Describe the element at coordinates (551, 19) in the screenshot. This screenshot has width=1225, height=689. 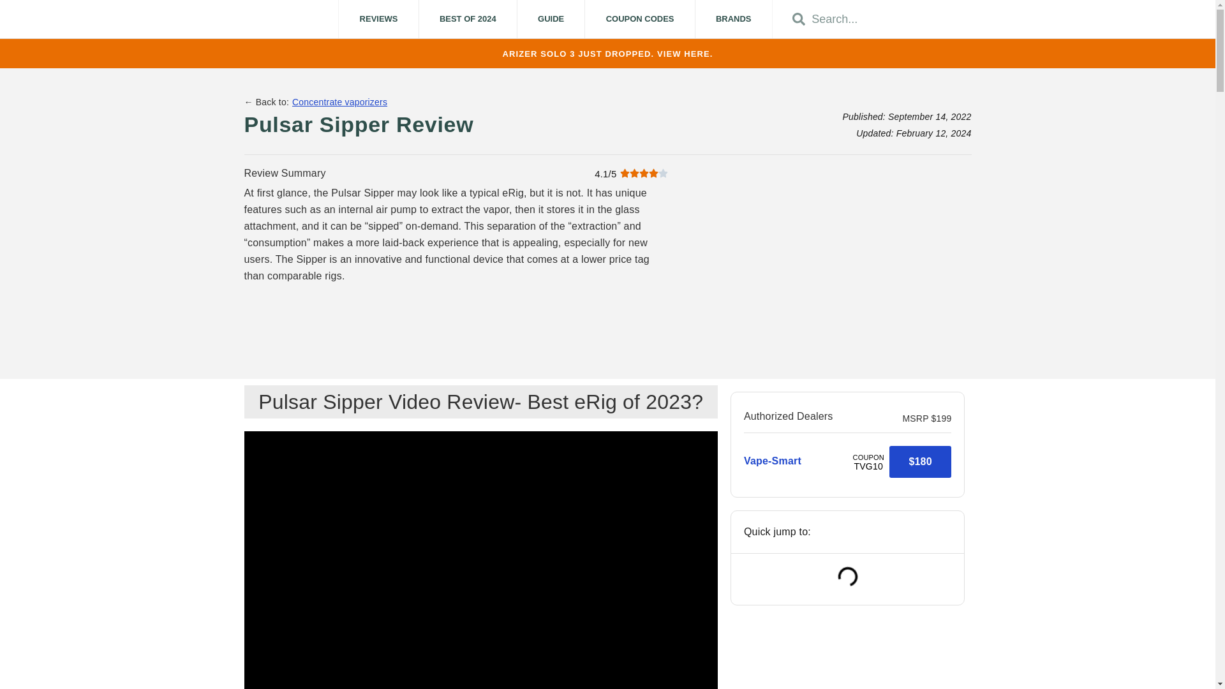
I see `GUIDE` at that location.